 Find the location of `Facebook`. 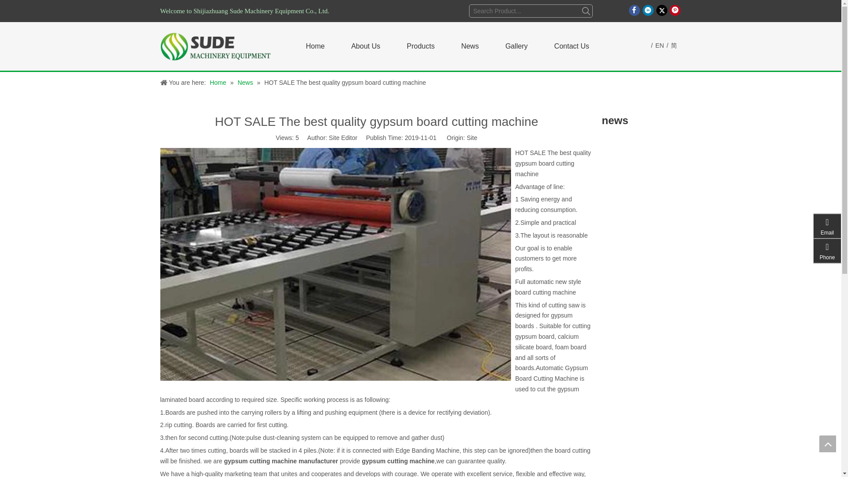

Facebook is located at coordinates (634, 10).